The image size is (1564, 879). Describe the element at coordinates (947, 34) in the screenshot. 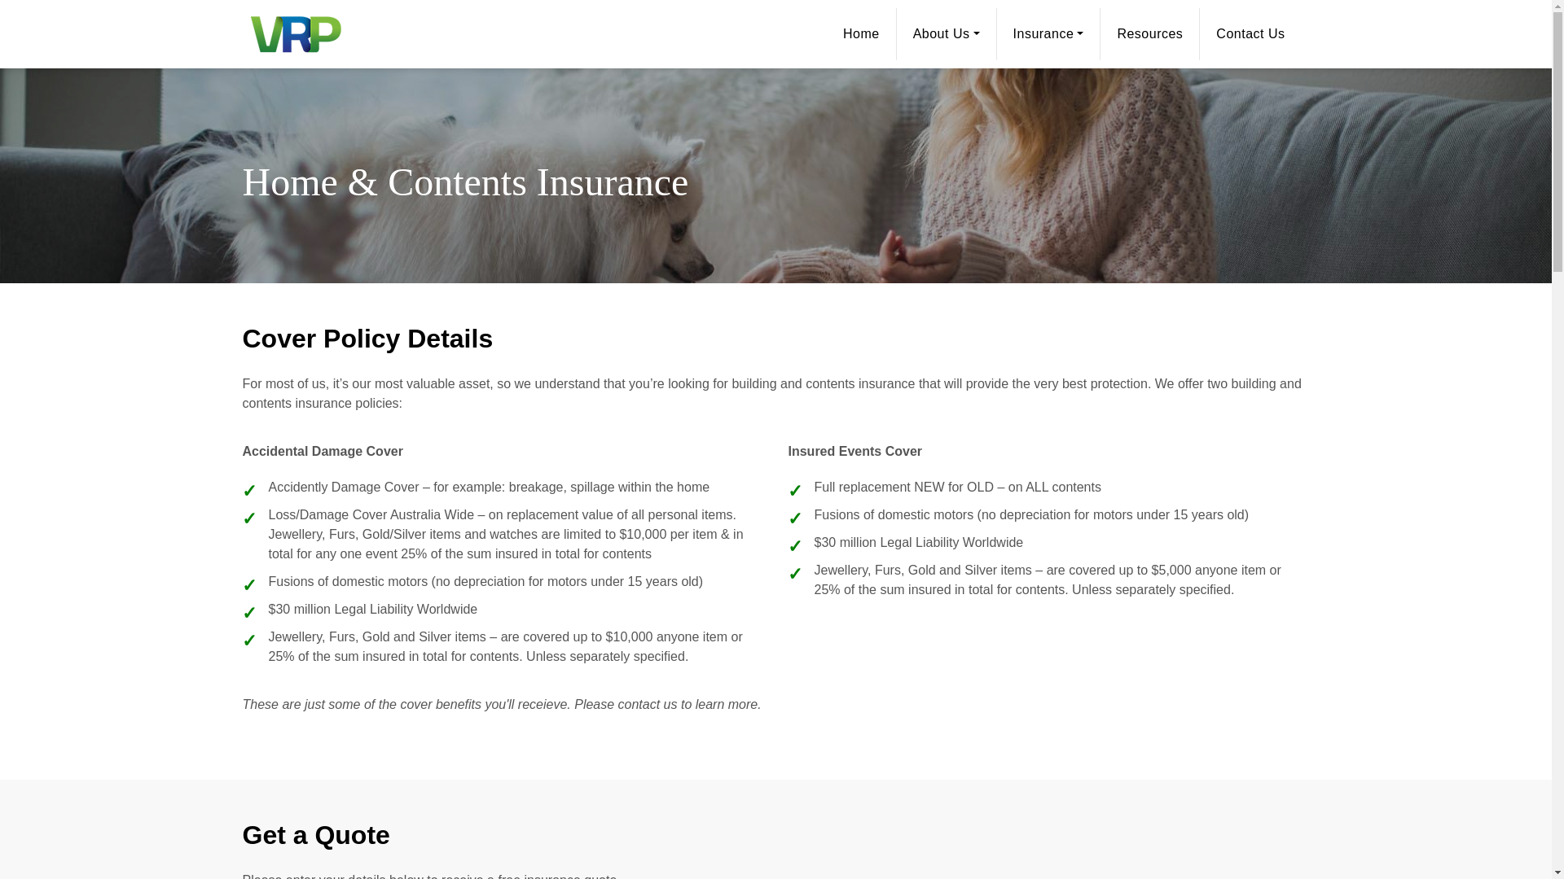

I see `About Us` at that location.